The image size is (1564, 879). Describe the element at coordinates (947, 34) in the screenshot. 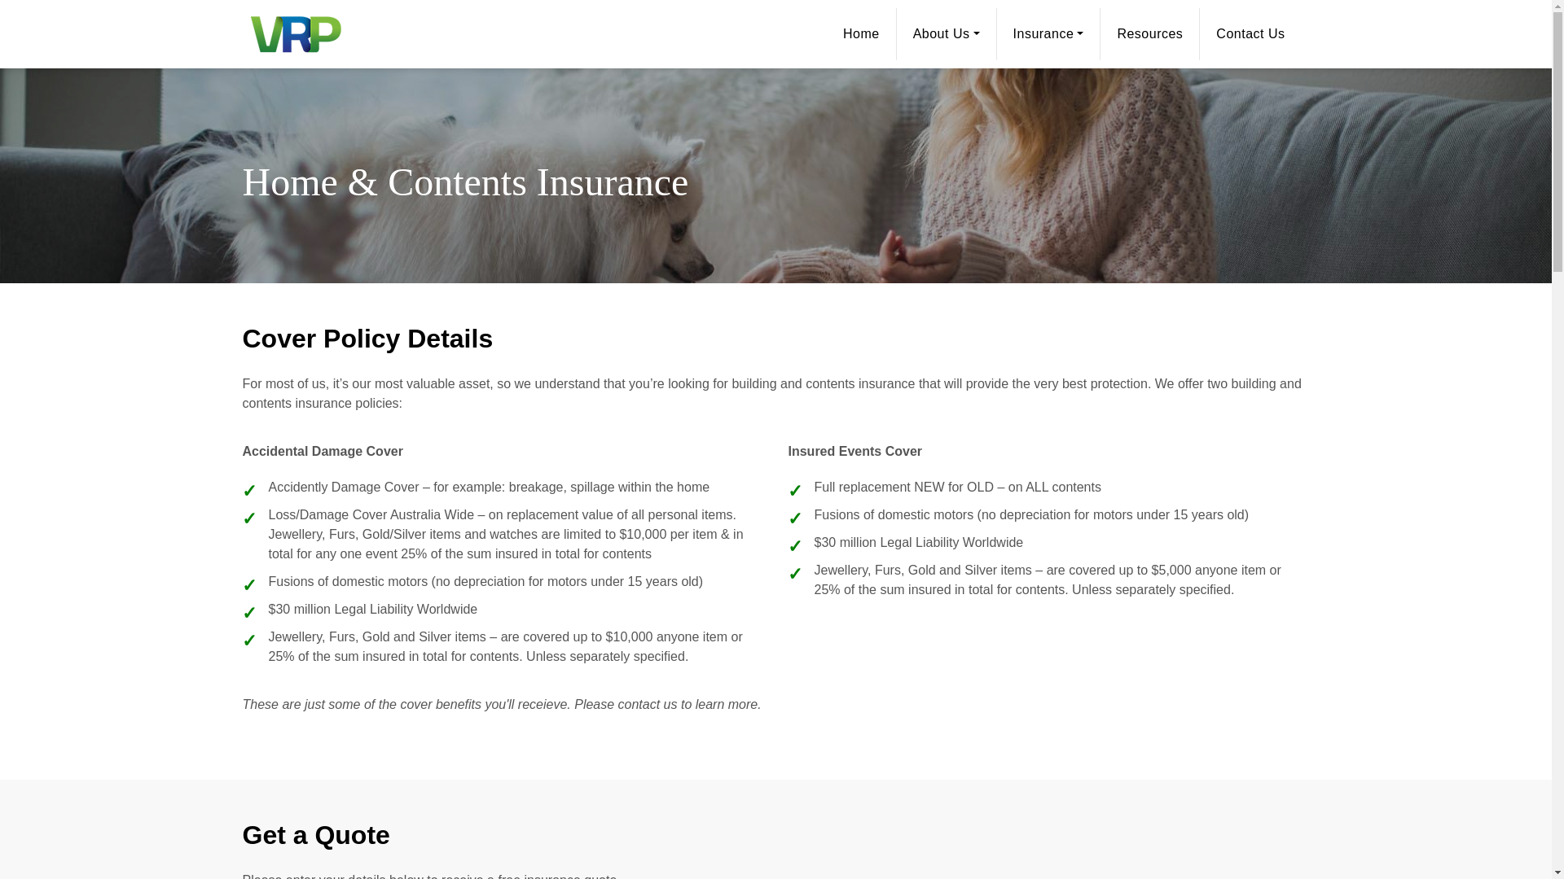

I see `About Us` at that location.